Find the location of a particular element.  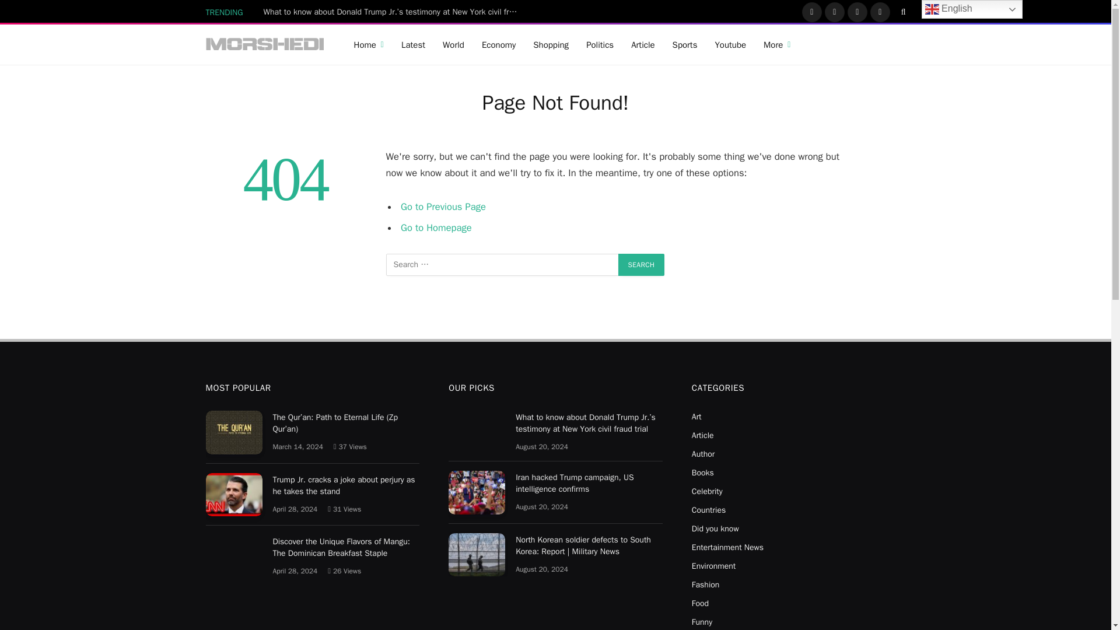

Trump Jr. cracks a joke about perjury as he takes the stand is located at coordinates (233, 495).